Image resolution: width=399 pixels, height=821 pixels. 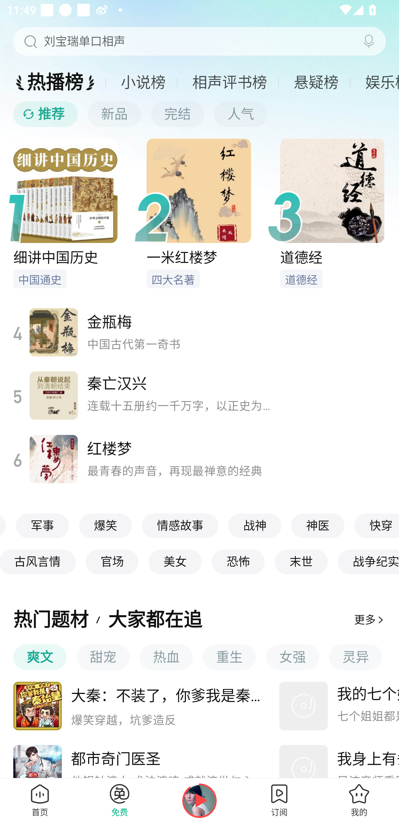 I want to click on 首页, so click(x=40, y=799).